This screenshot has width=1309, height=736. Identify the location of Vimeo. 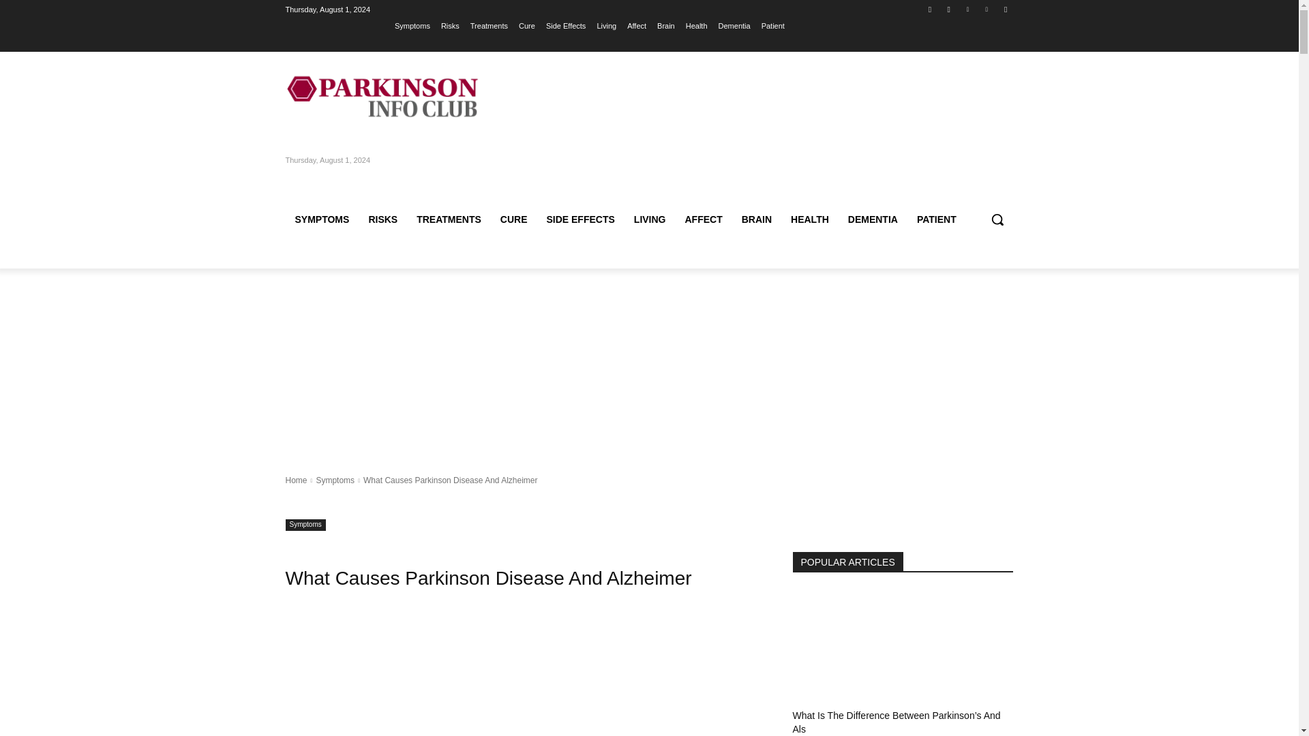
(987, 9).